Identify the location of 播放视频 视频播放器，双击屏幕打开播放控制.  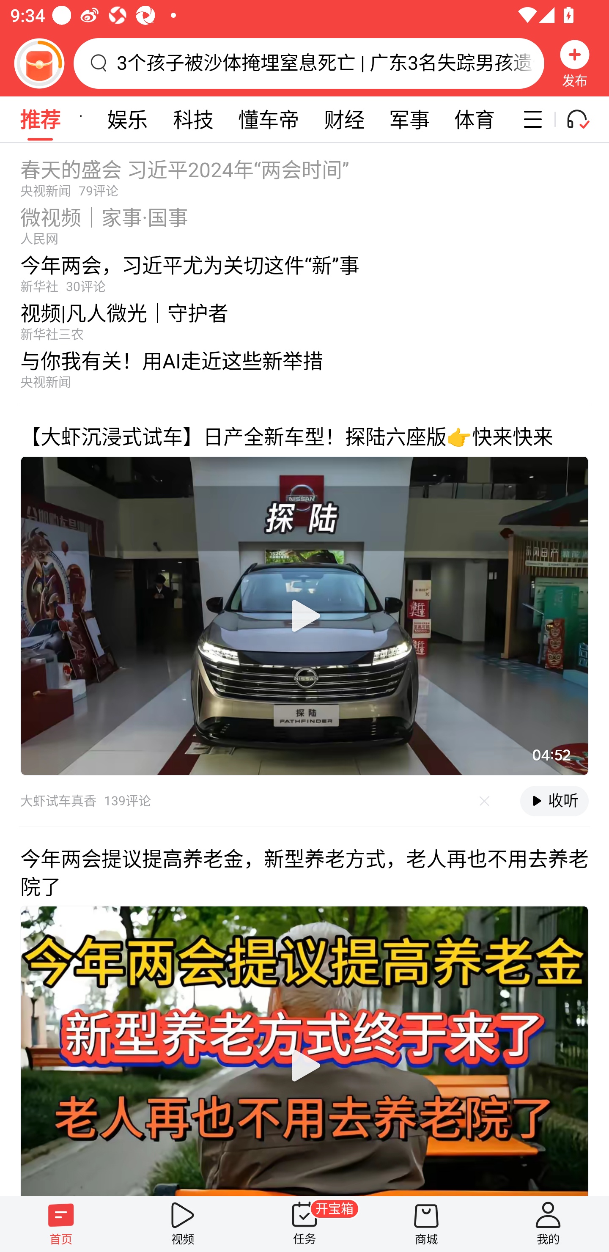
(304, 1050).